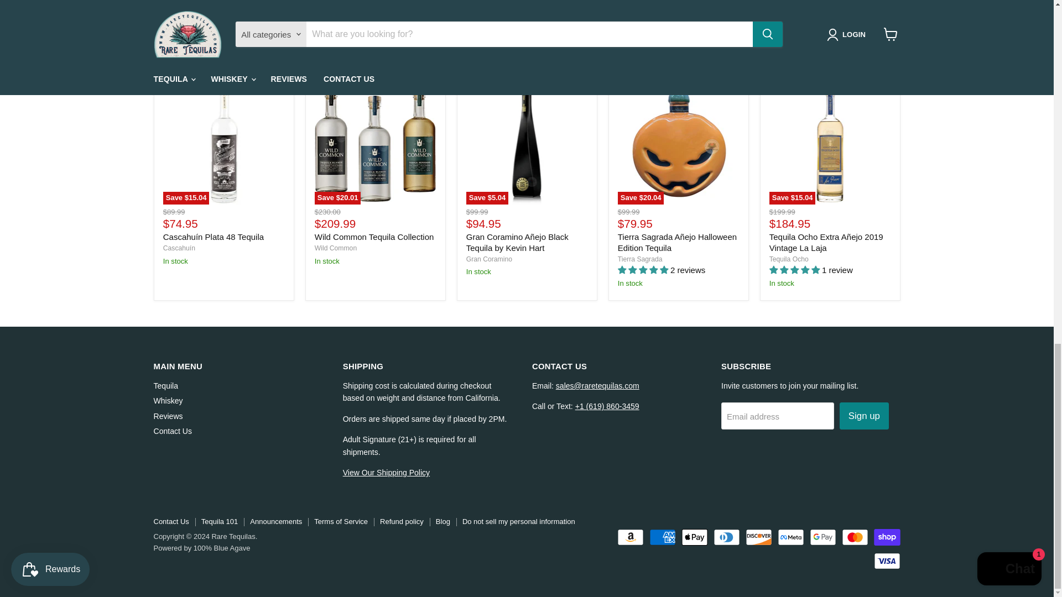 This screenshot has width=1062, height=597. What do you see at coordinates (386, 472) in the screenshot?
I see `Shipping Policy` at bounding box center [386, 472].